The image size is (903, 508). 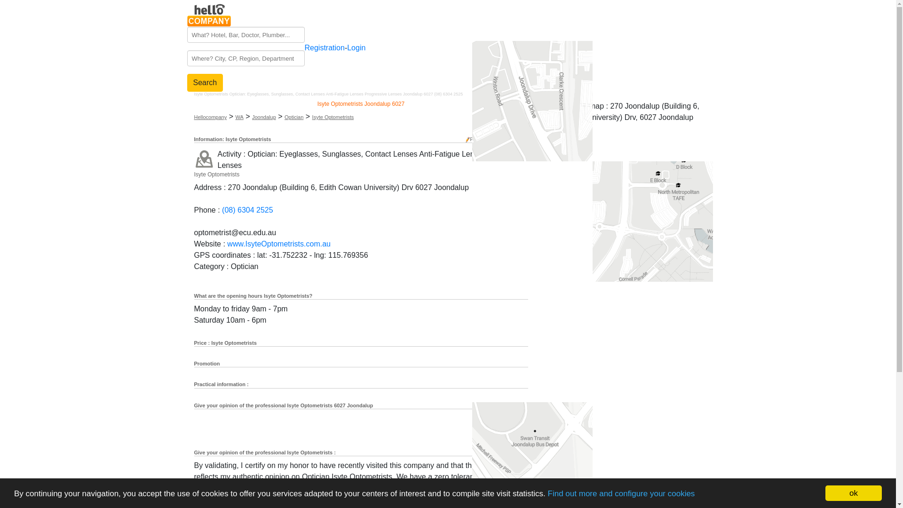 I want to click on Hellocompany, so click(x=210, y=117).